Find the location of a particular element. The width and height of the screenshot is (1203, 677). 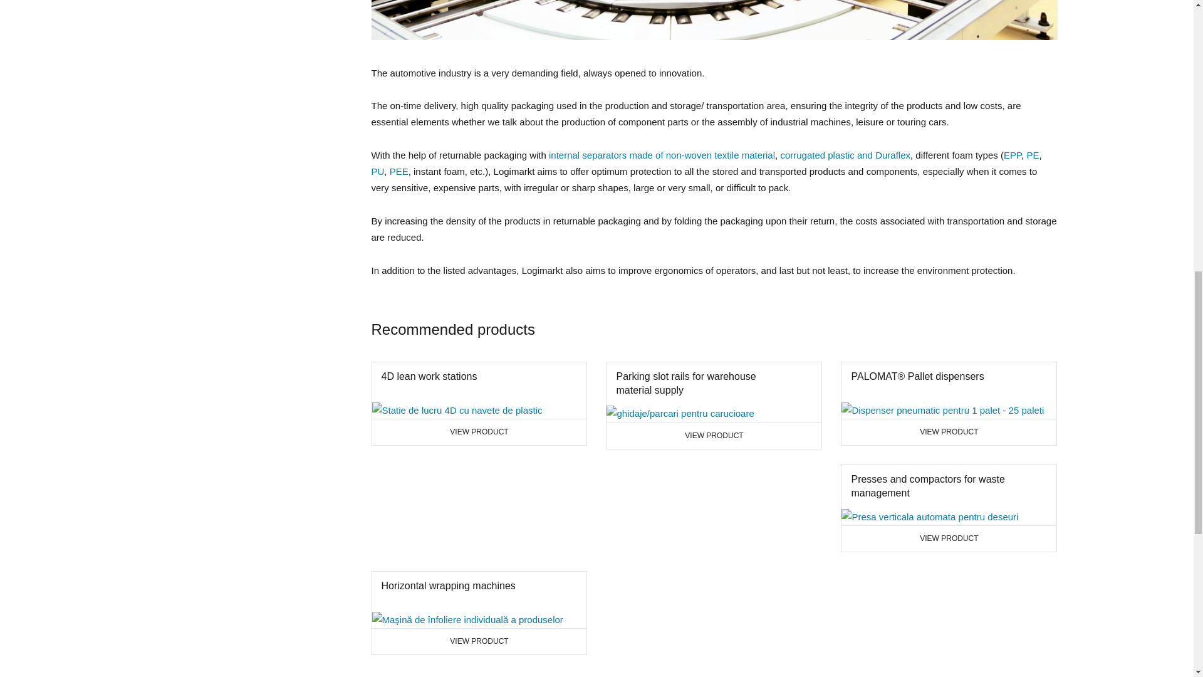

internal separators made of non-woven textile material is located at coordinates (714, 485).